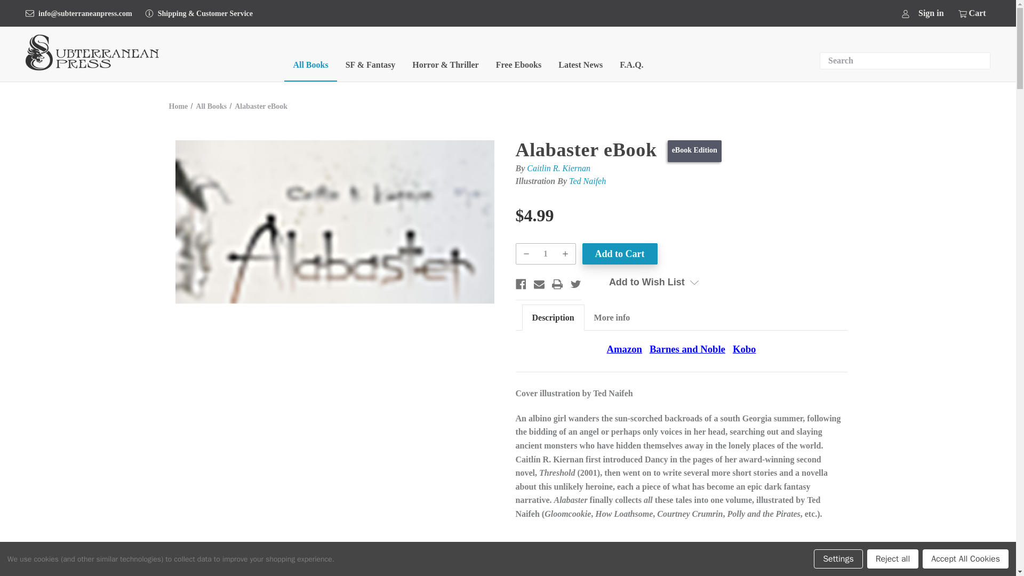  What do you see at coordinates (631, 67) in the screenshot?
I see `F.A.Q.` at bounding box center [631, 67].